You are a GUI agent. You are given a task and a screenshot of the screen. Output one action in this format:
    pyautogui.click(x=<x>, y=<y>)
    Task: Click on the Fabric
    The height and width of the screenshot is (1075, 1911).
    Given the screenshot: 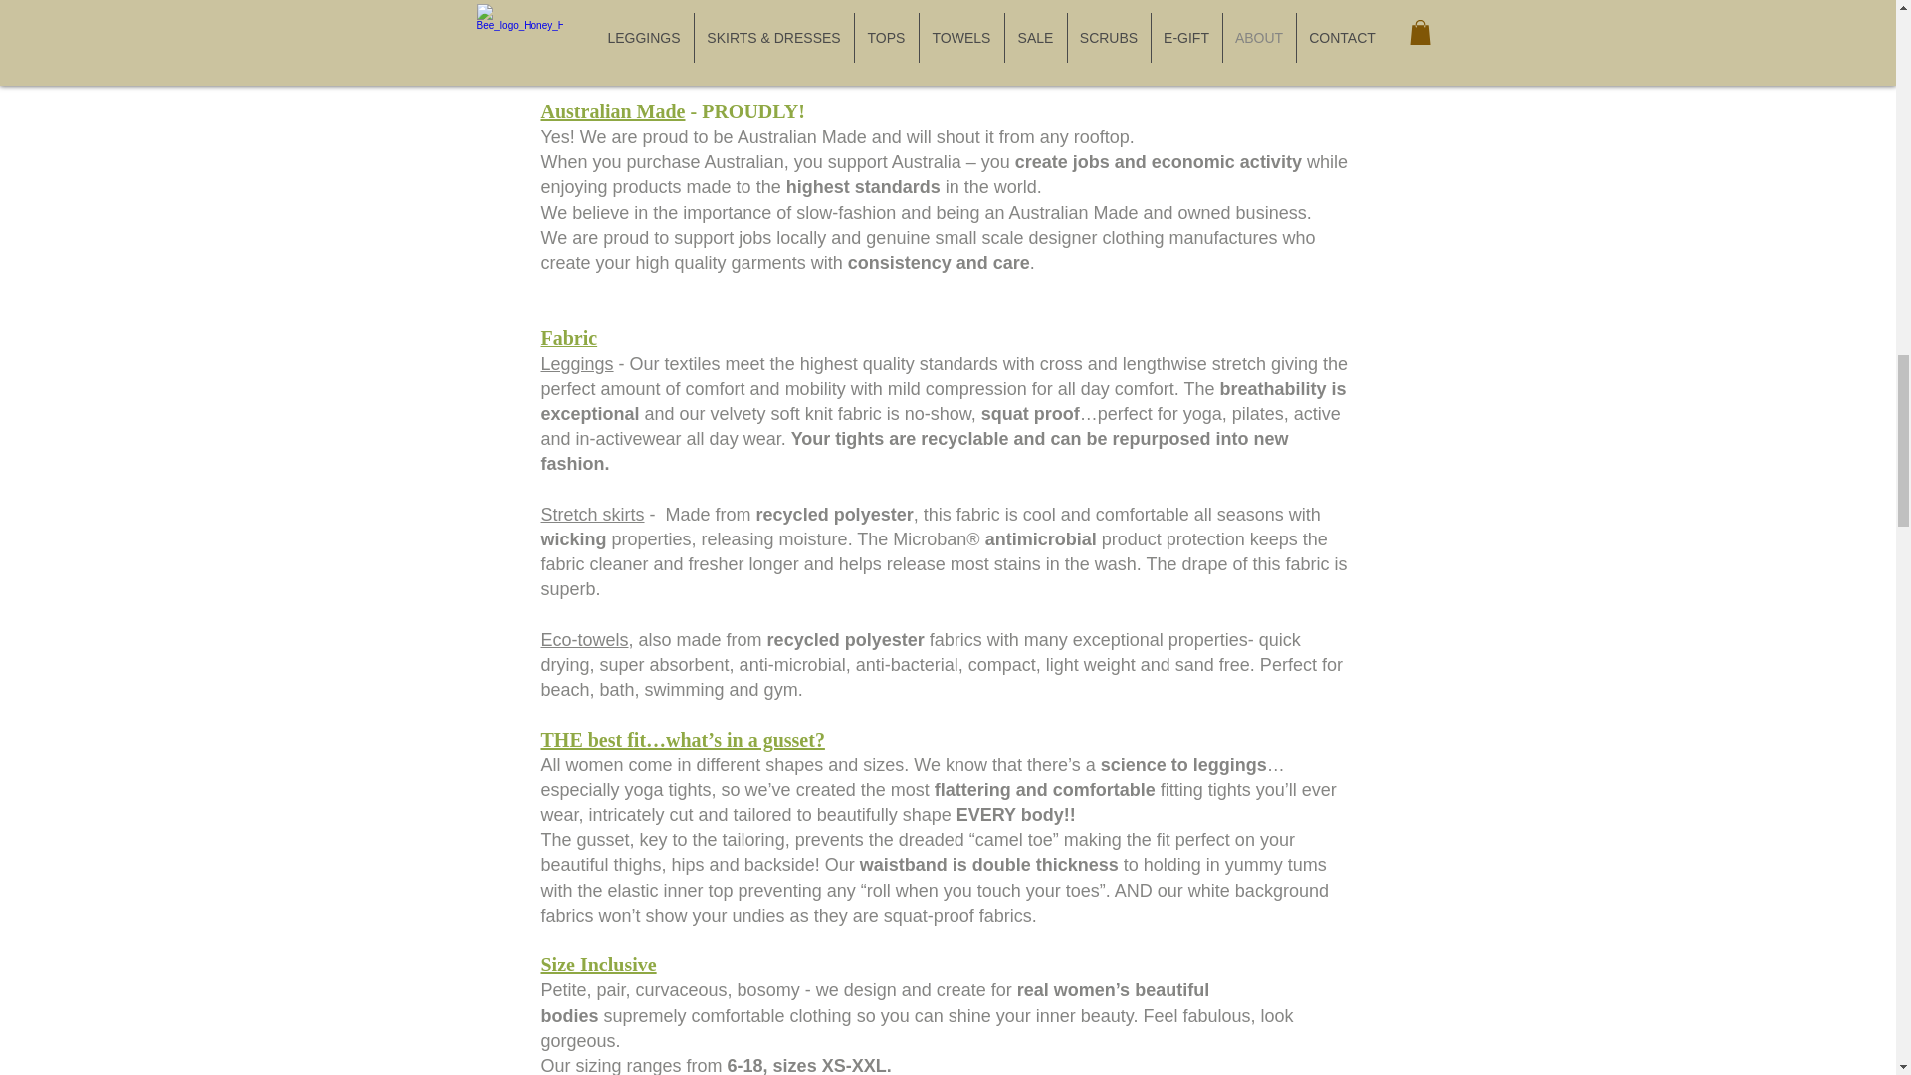 What is the action you would take?
    pyautogui.click(x=569, y=338)
    